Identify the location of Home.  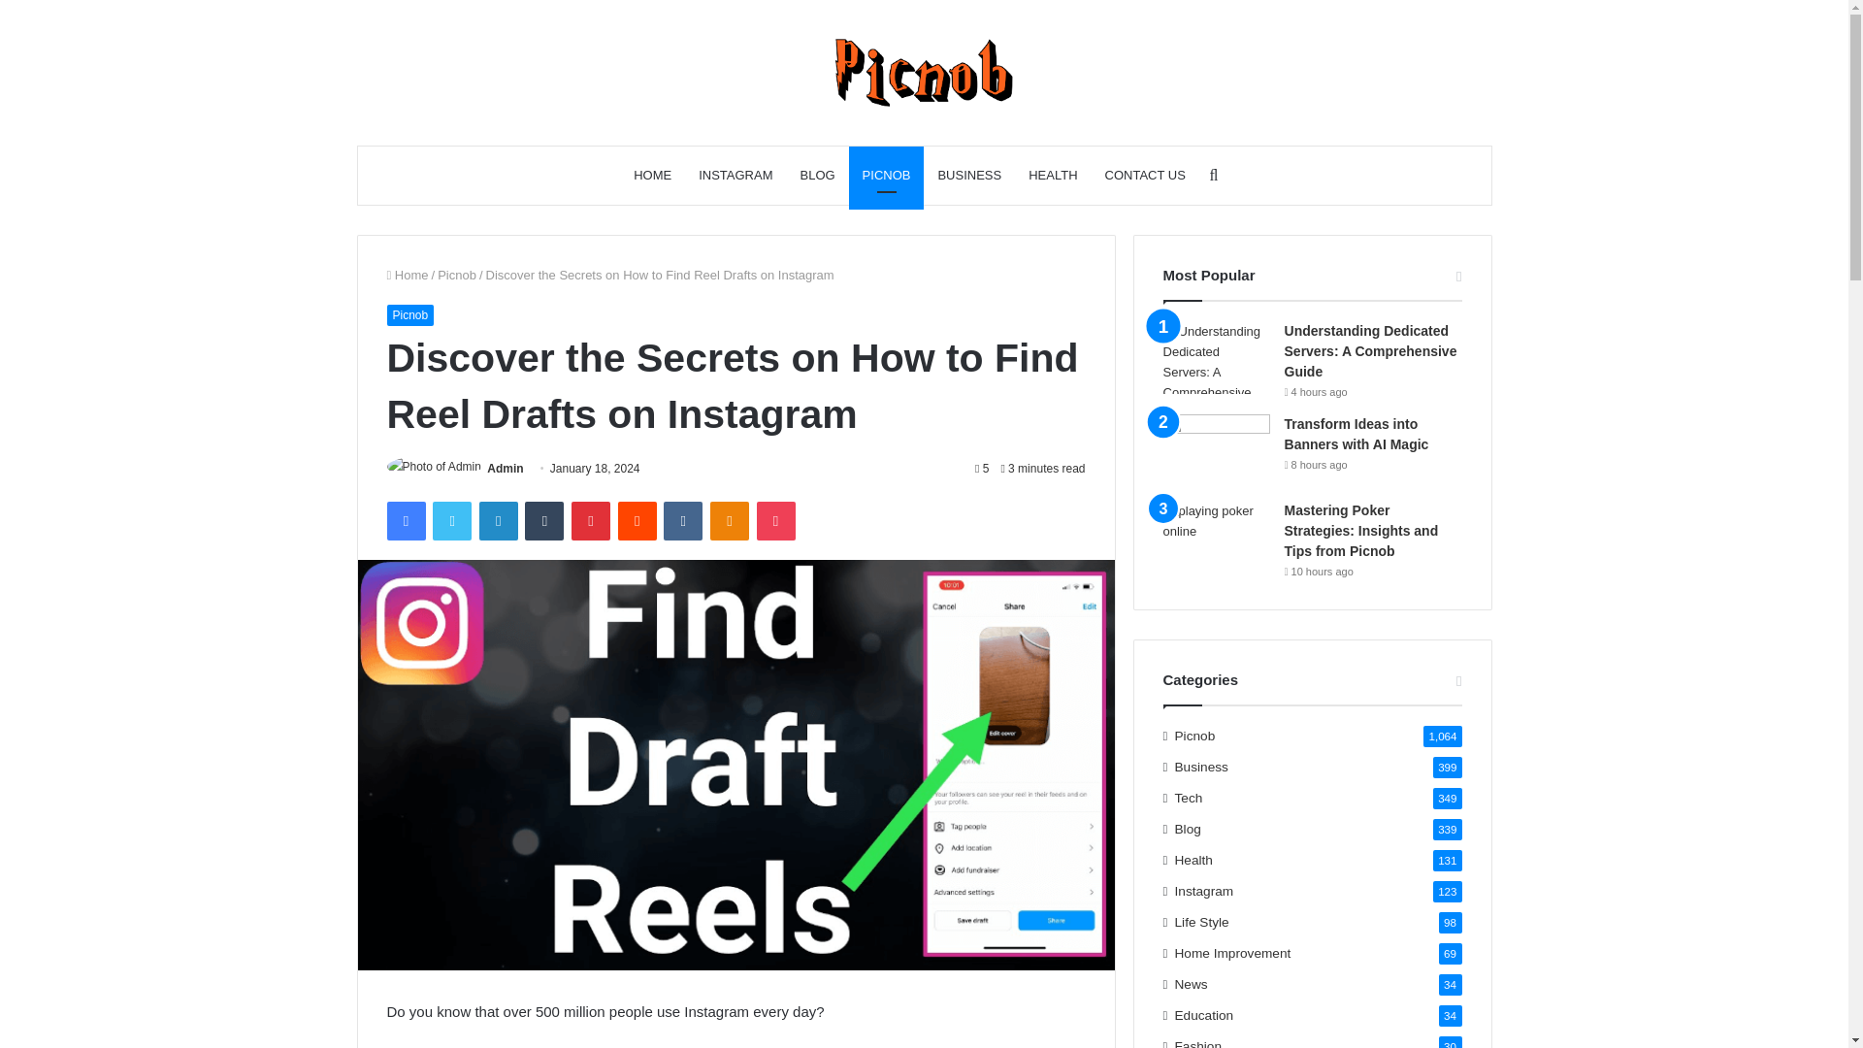
(407, 275).